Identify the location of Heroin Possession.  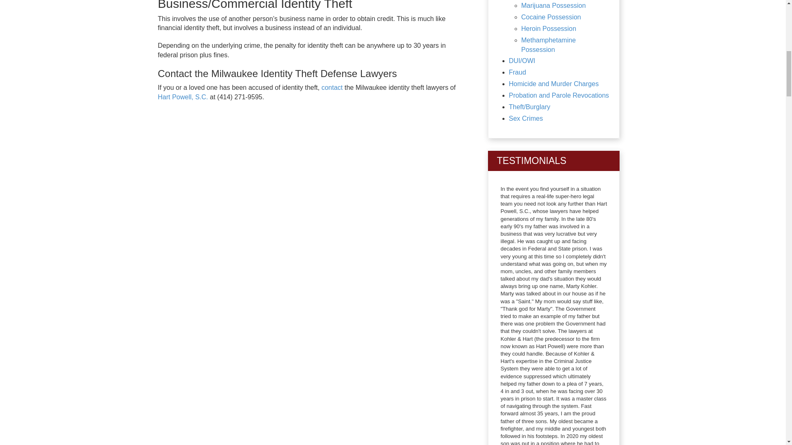
(549, 28).